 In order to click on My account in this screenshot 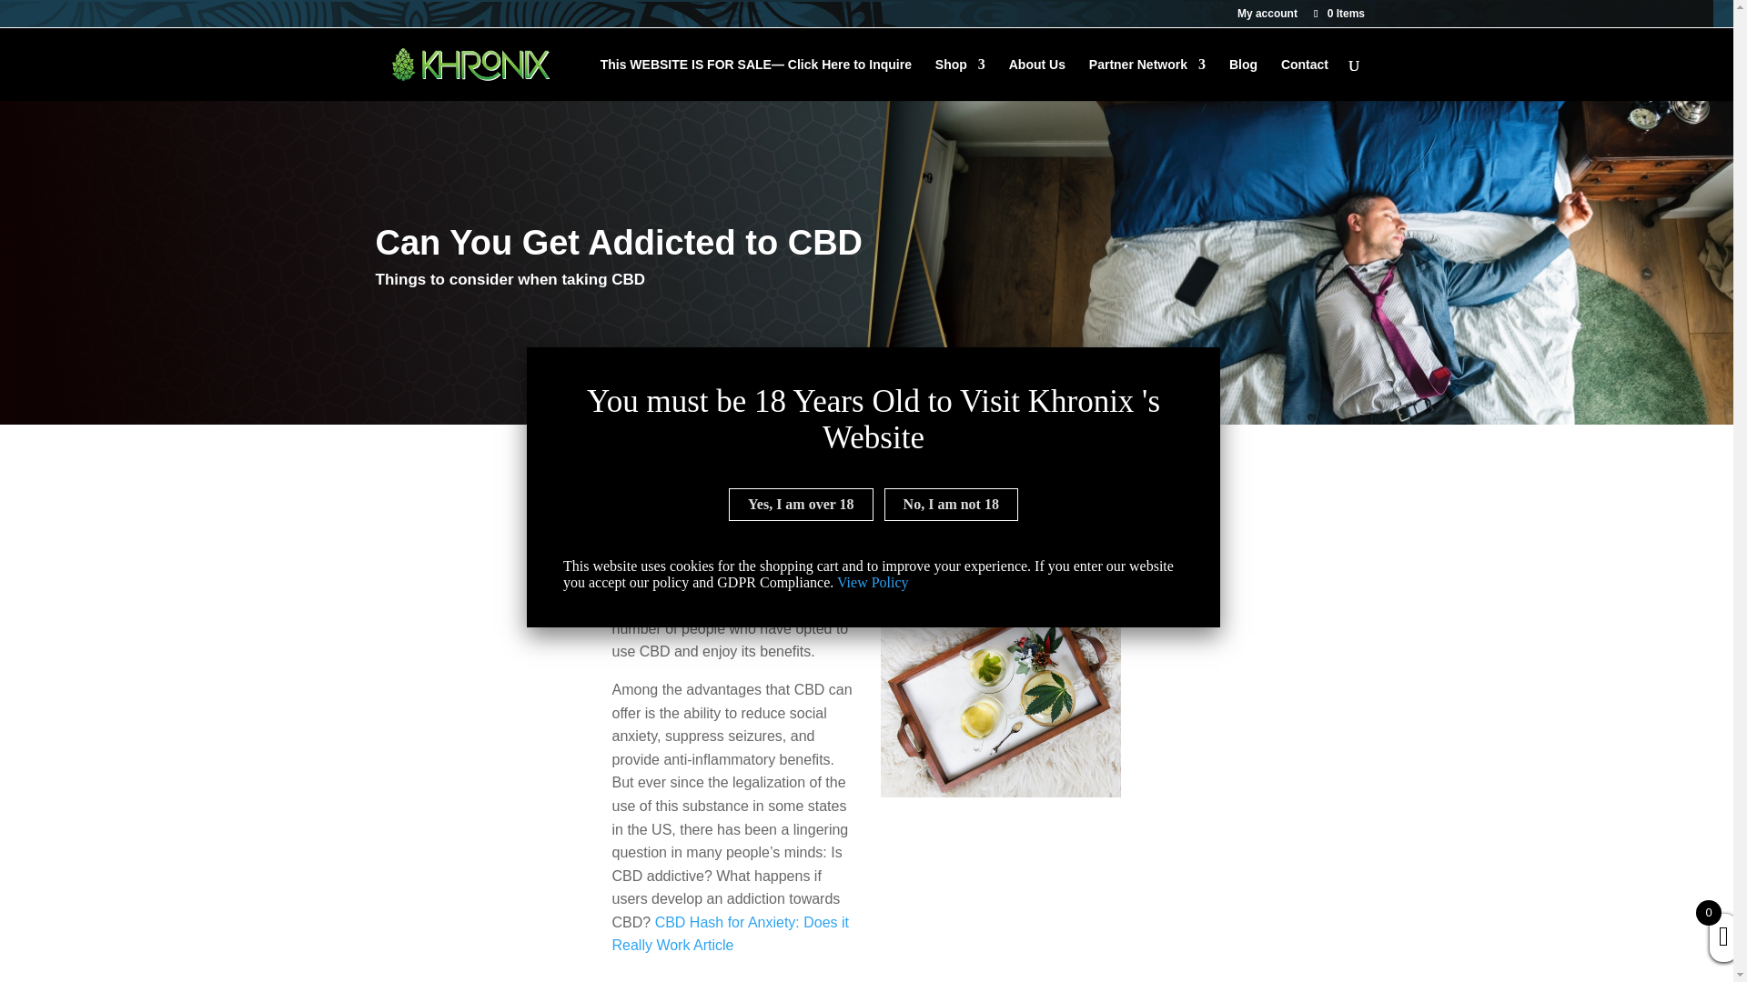, I will do `click(1267, 17)`.